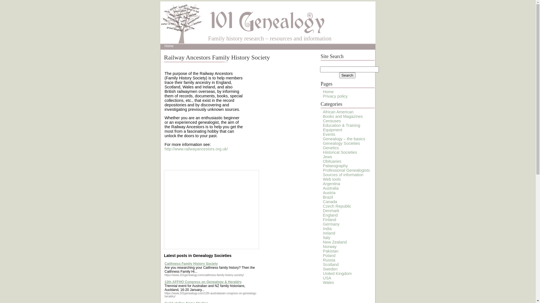 This screenshot has width=540, height=303. Describe the element at coordinates (329, 134) in the screenshot. I see `Events` at that location.